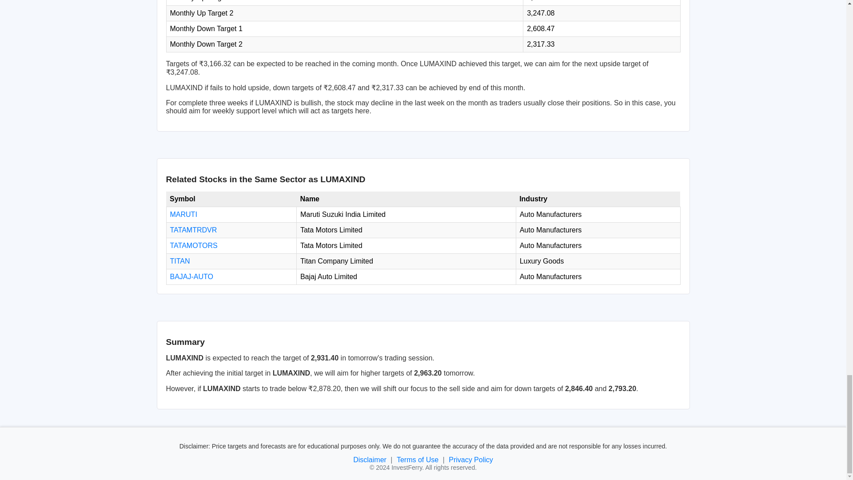 This screenshot has width=853, height=480. What do you see at coordinates (179, 261) in the screenshot?
I see `TITAN` at bounding box center [179, 261].